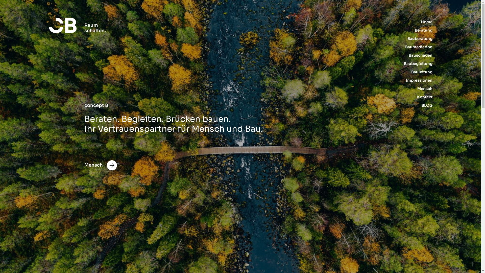 This screenshot has width=485, height=273. What do you see at coordinates (101, 165) in the screenshot?
I see `Mensch` at bounding box center [101, 165].